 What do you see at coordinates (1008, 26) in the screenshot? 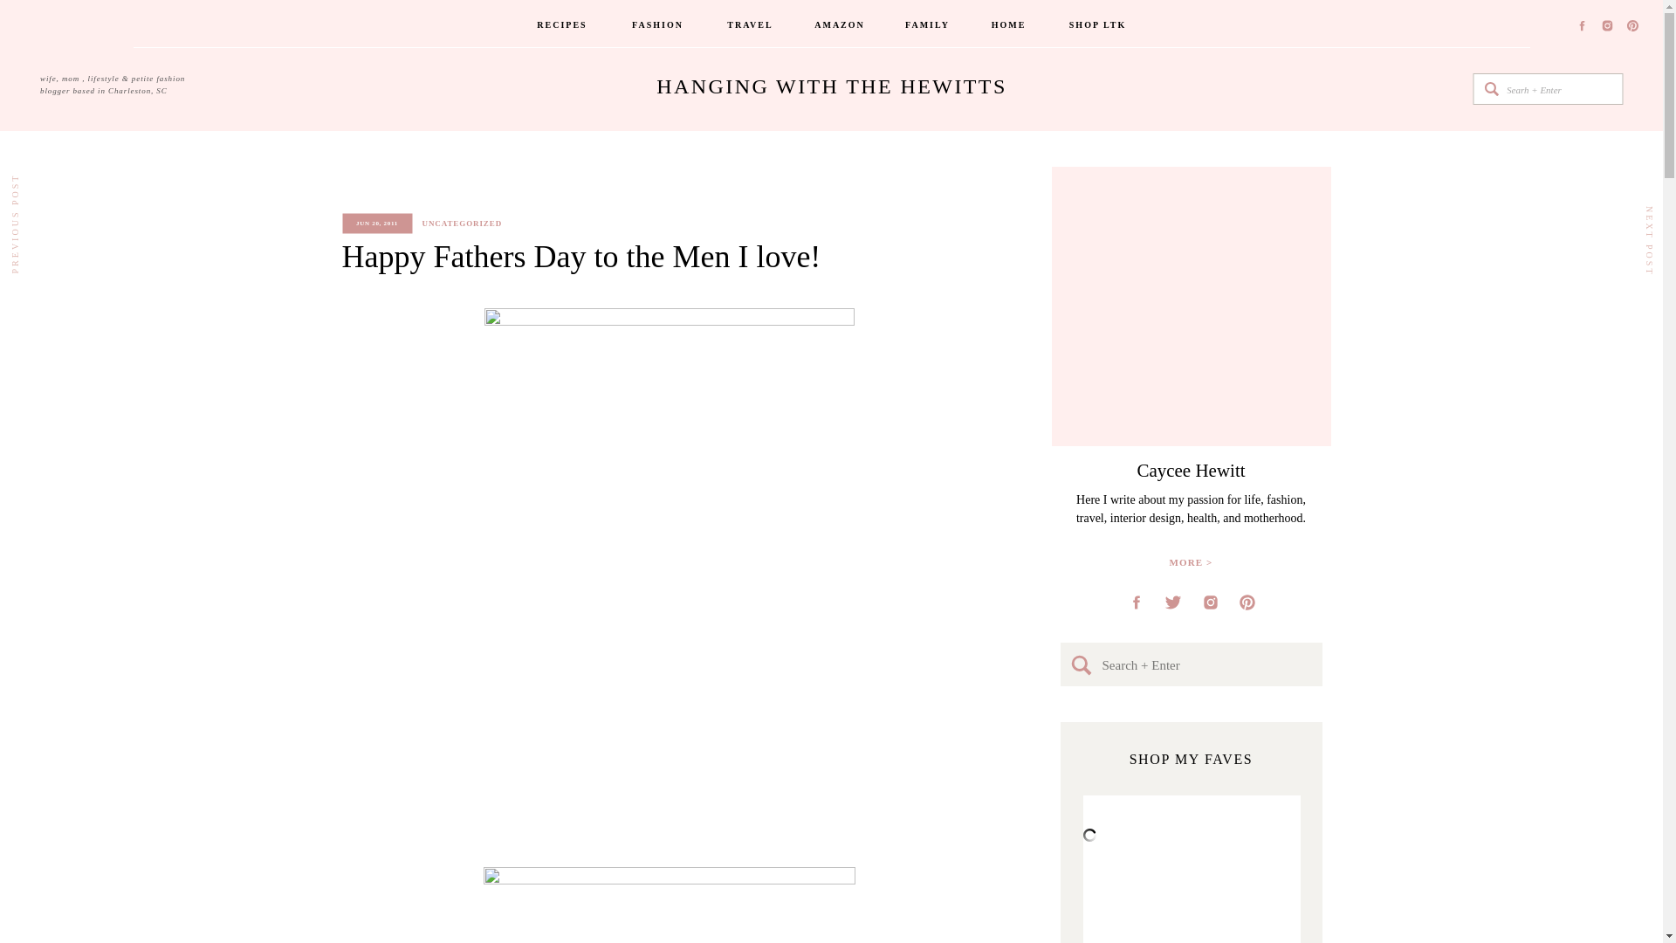
I see `HOME` at bounding box center [1008, 26].